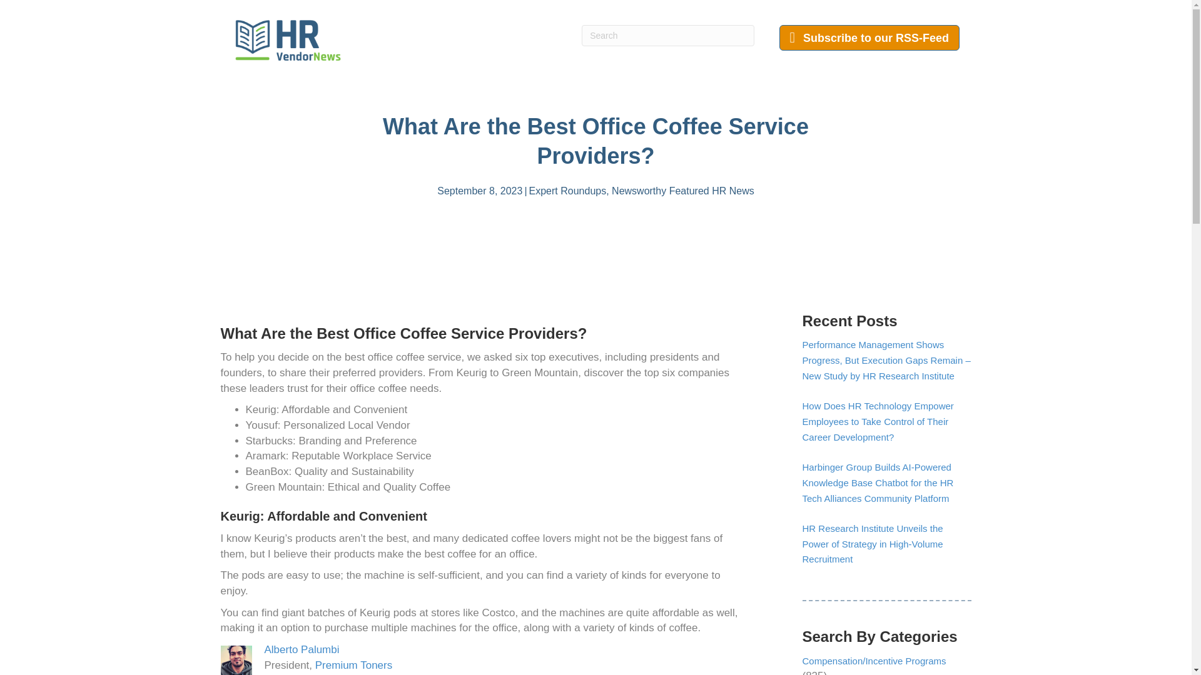  Describe the element at coordinates (568, 191) in the screenshot. I see `Expert Roundups` at that location.